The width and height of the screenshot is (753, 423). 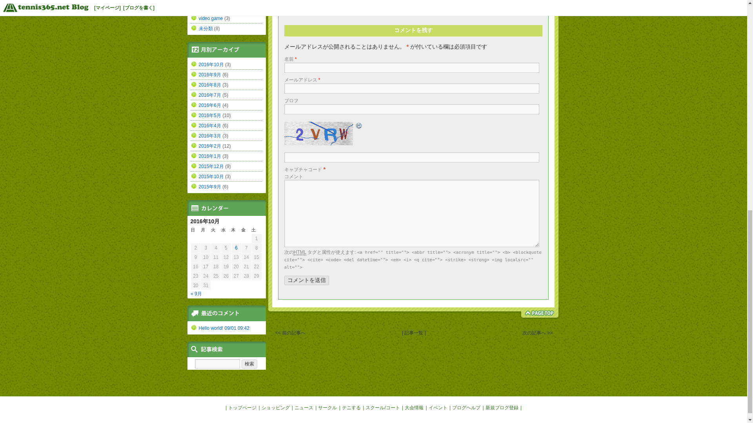 I want to click on video game, so click(x=211, y=18).